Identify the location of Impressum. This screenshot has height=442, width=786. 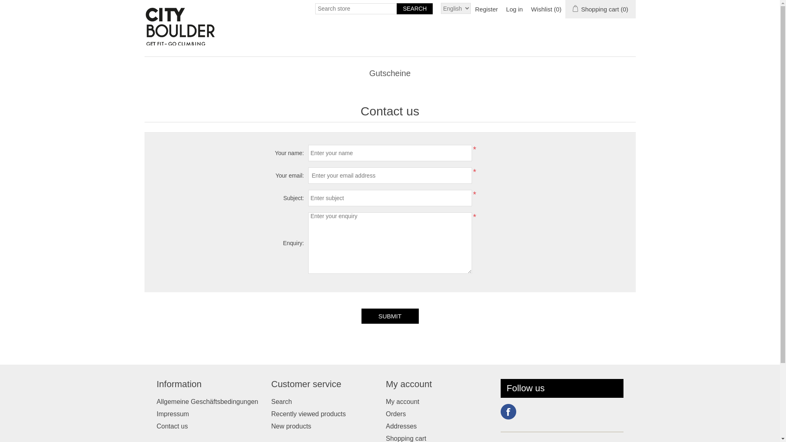
(173, 414).